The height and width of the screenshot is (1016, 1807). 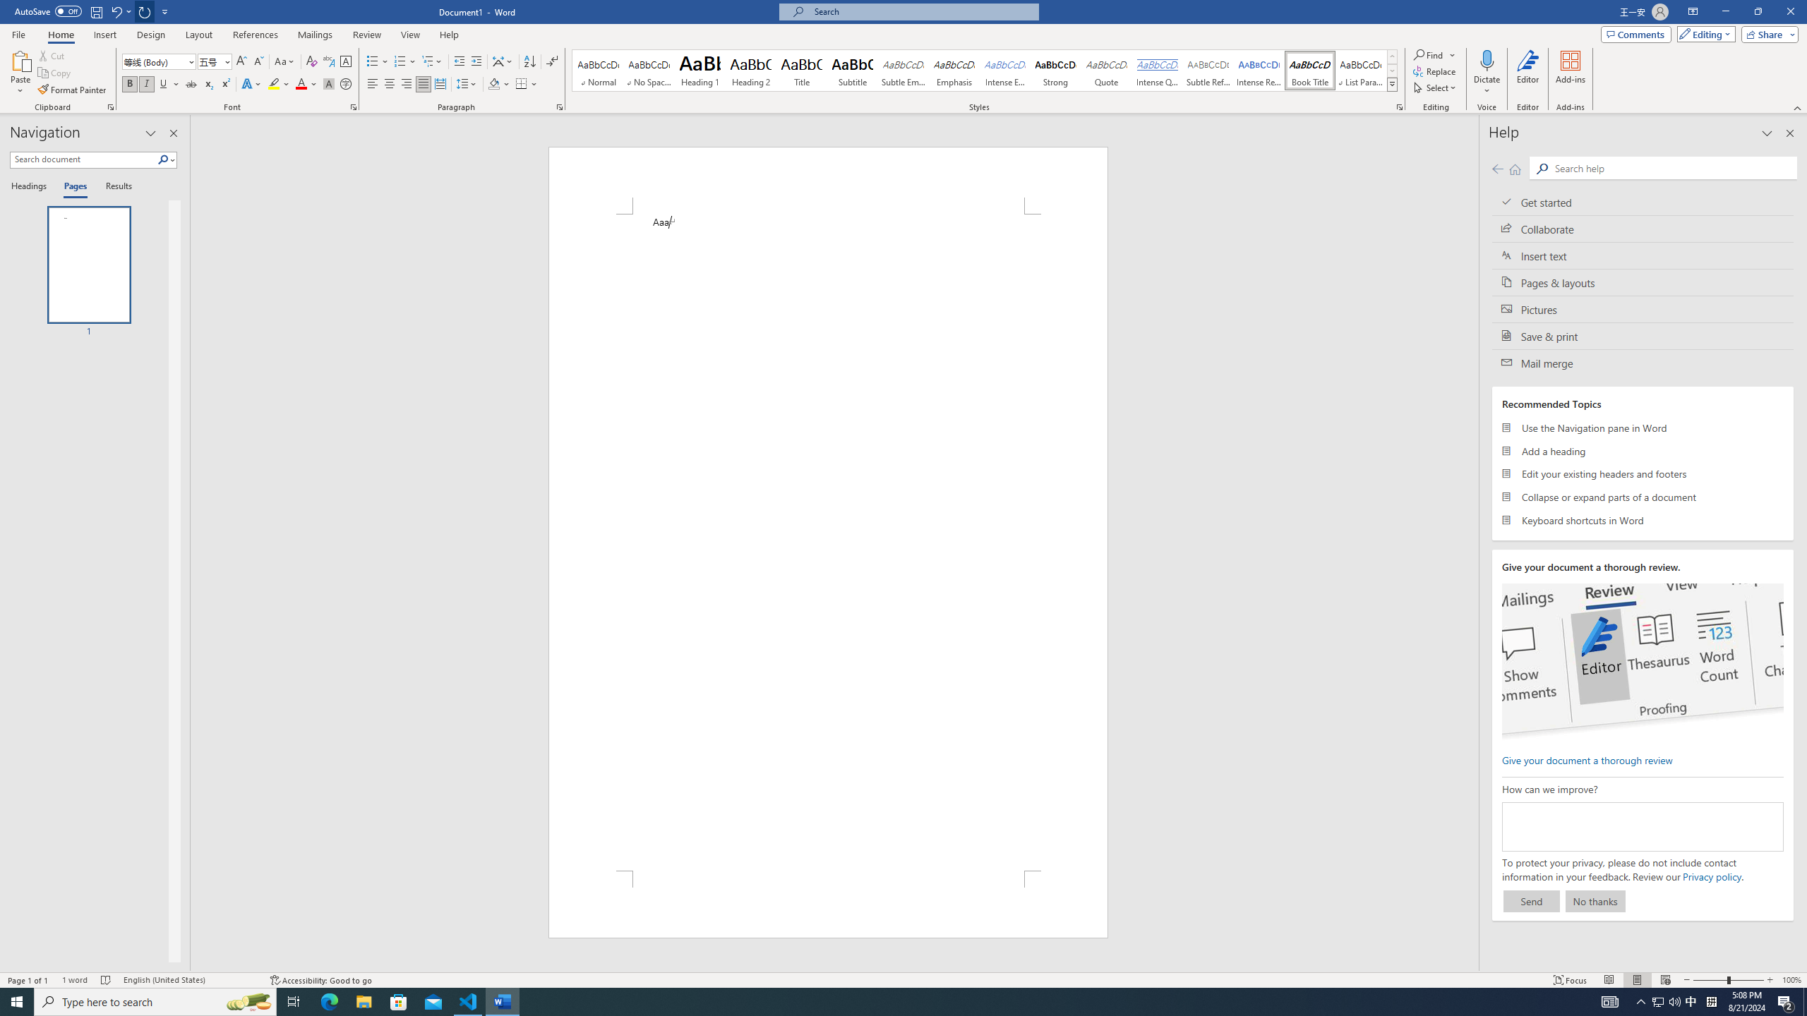 I want to click on Paste, so click(x=20, y=73).